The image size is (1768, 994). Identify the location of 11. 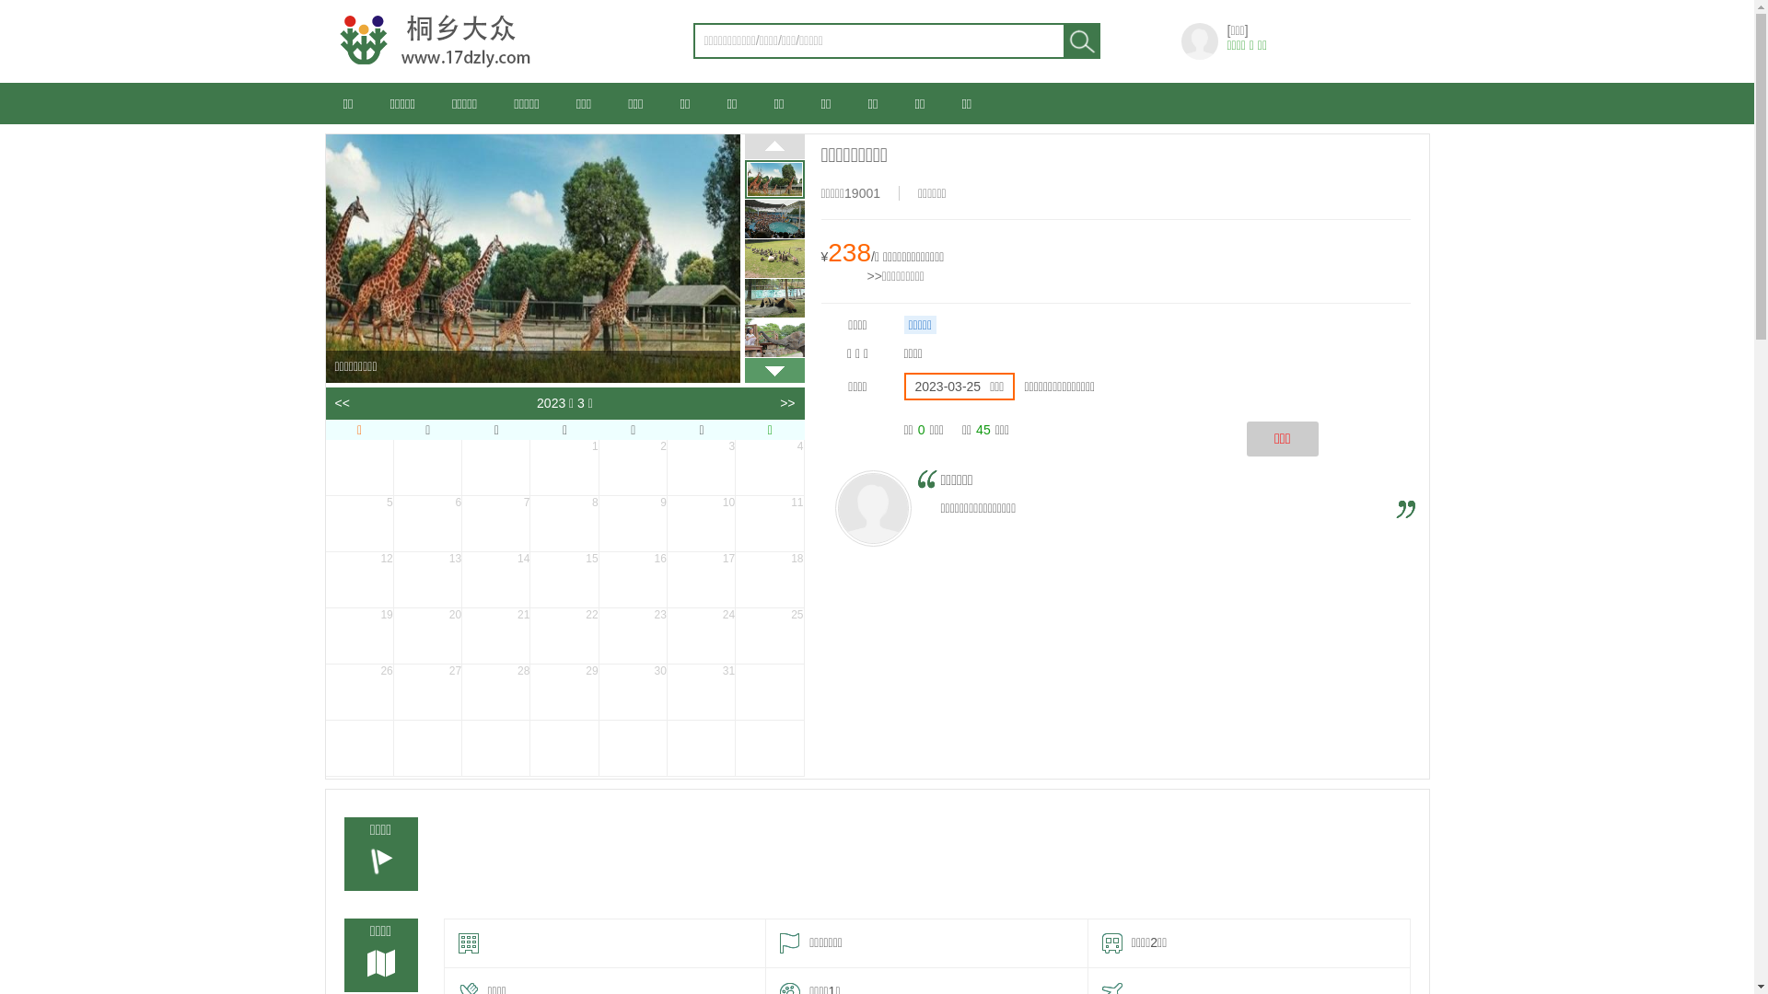
(770, 524).